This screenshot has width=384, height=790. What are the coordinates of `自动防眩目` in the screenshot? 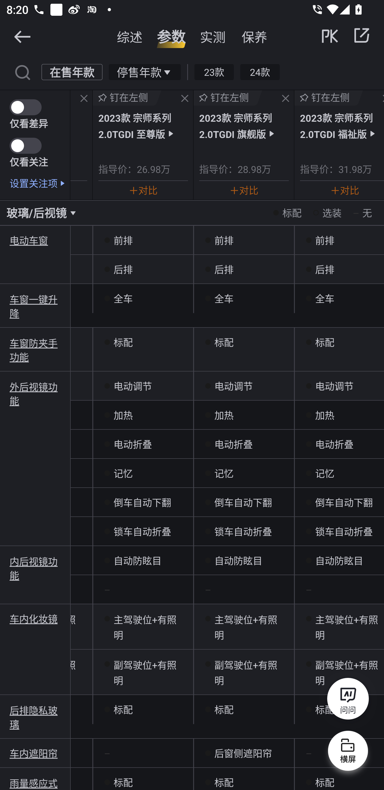 It's located at (244, 560).